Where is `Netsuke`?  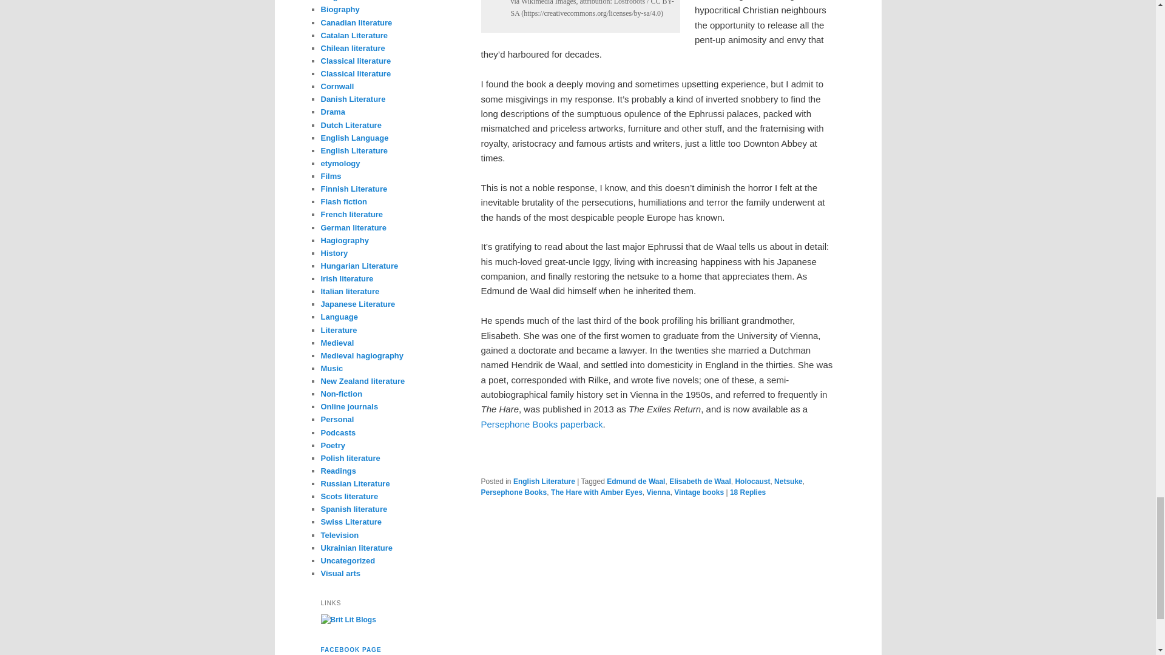 Netsuke is located at coordinates (788, 482).